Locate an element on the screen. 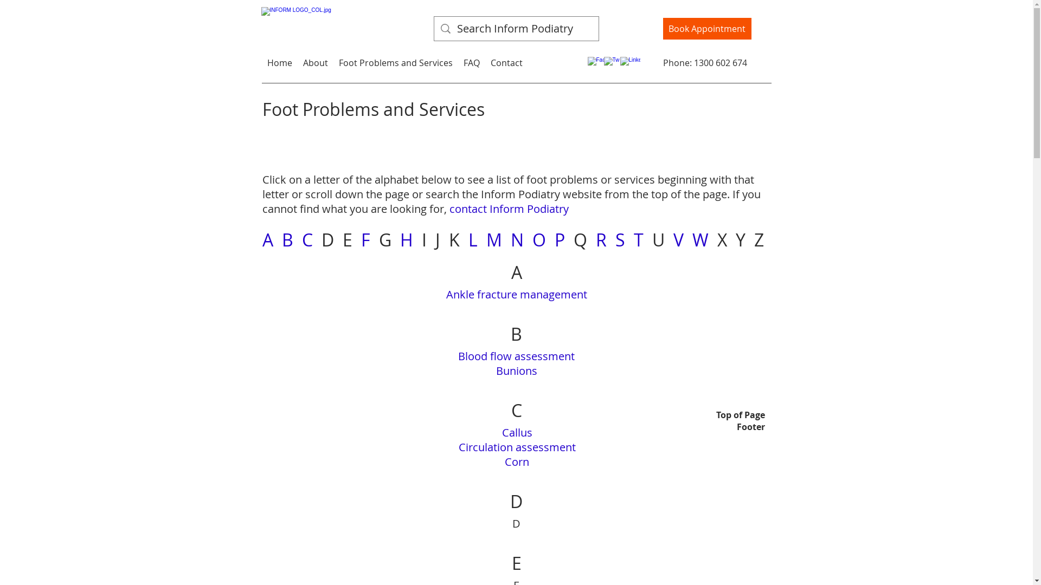 The width and height of the screenshot is (1041, 585). L is located at coordinates (473, 239).